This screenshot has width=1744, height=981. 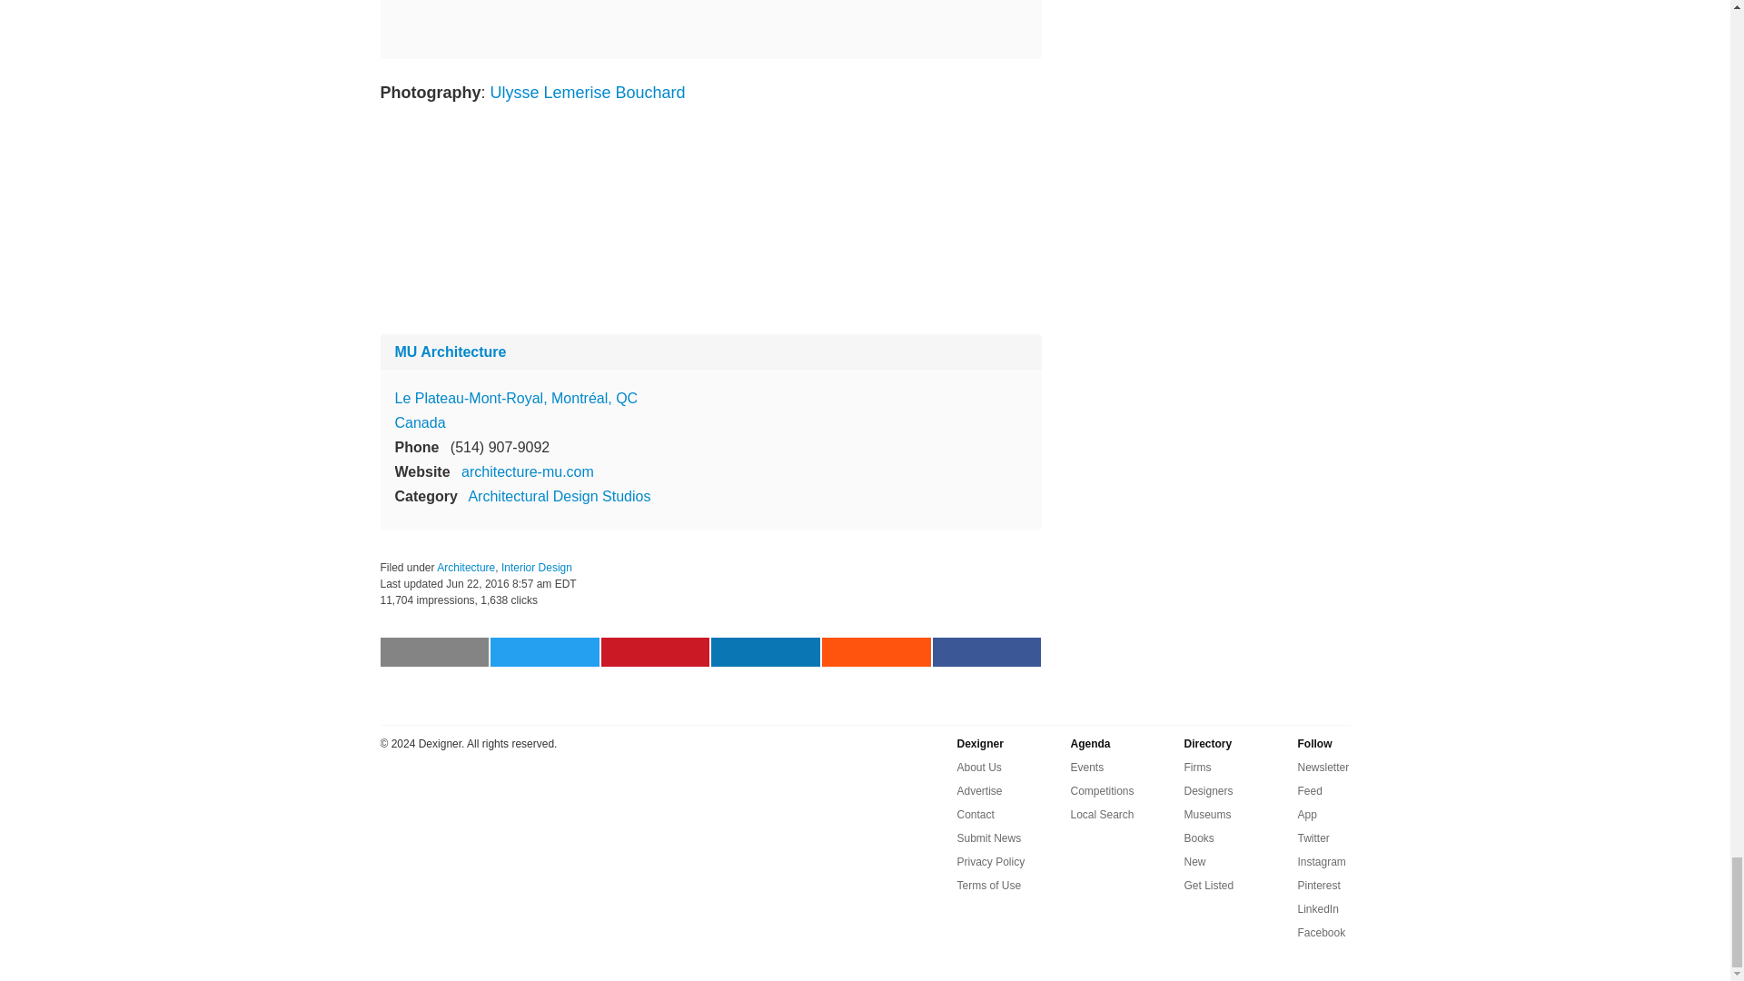 What do you see at coordinates (528, 471) in the screenshot?
I see `architecture-mu.com` at bounding box center [528, 471].